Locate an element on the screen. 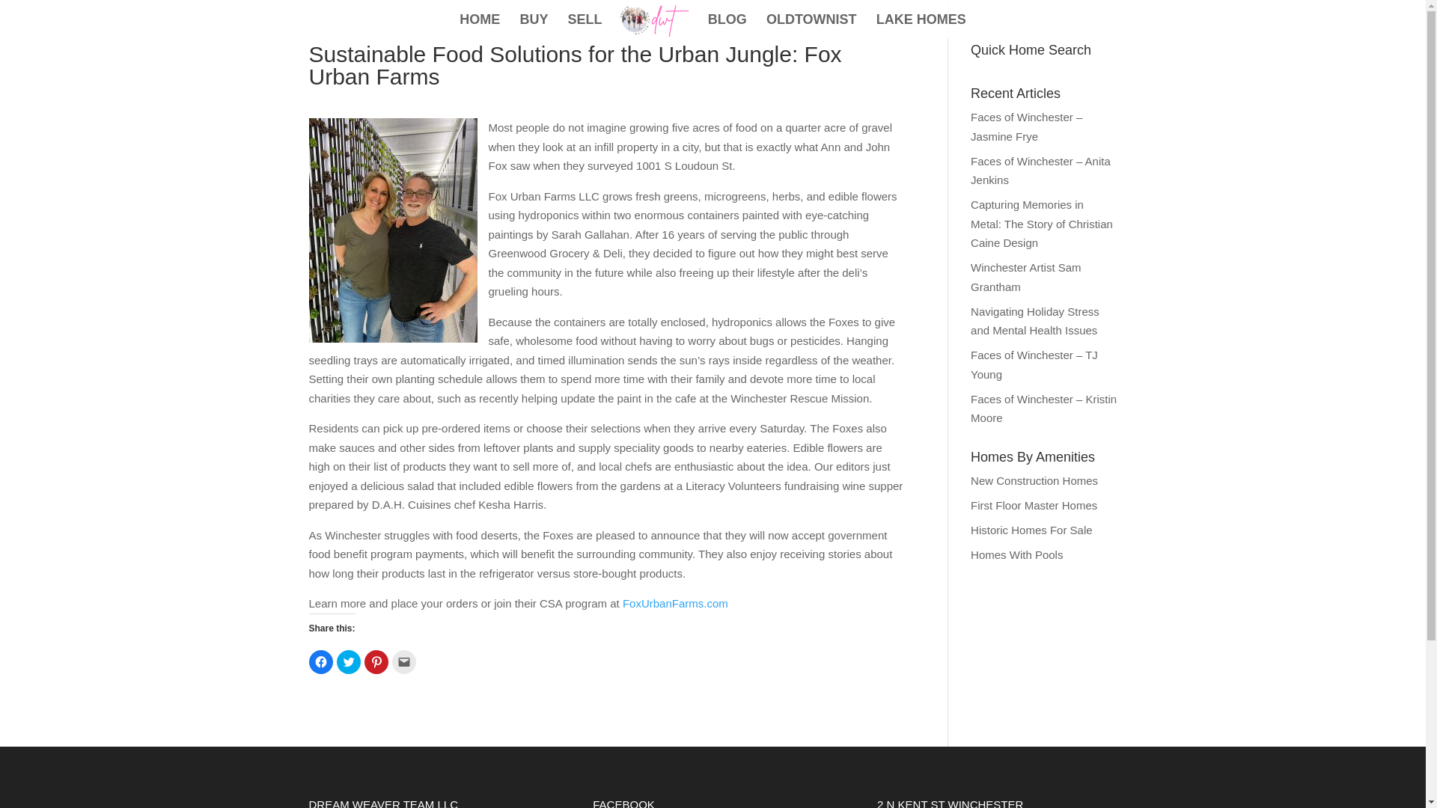  HOME is located at coordinates (480, 26).